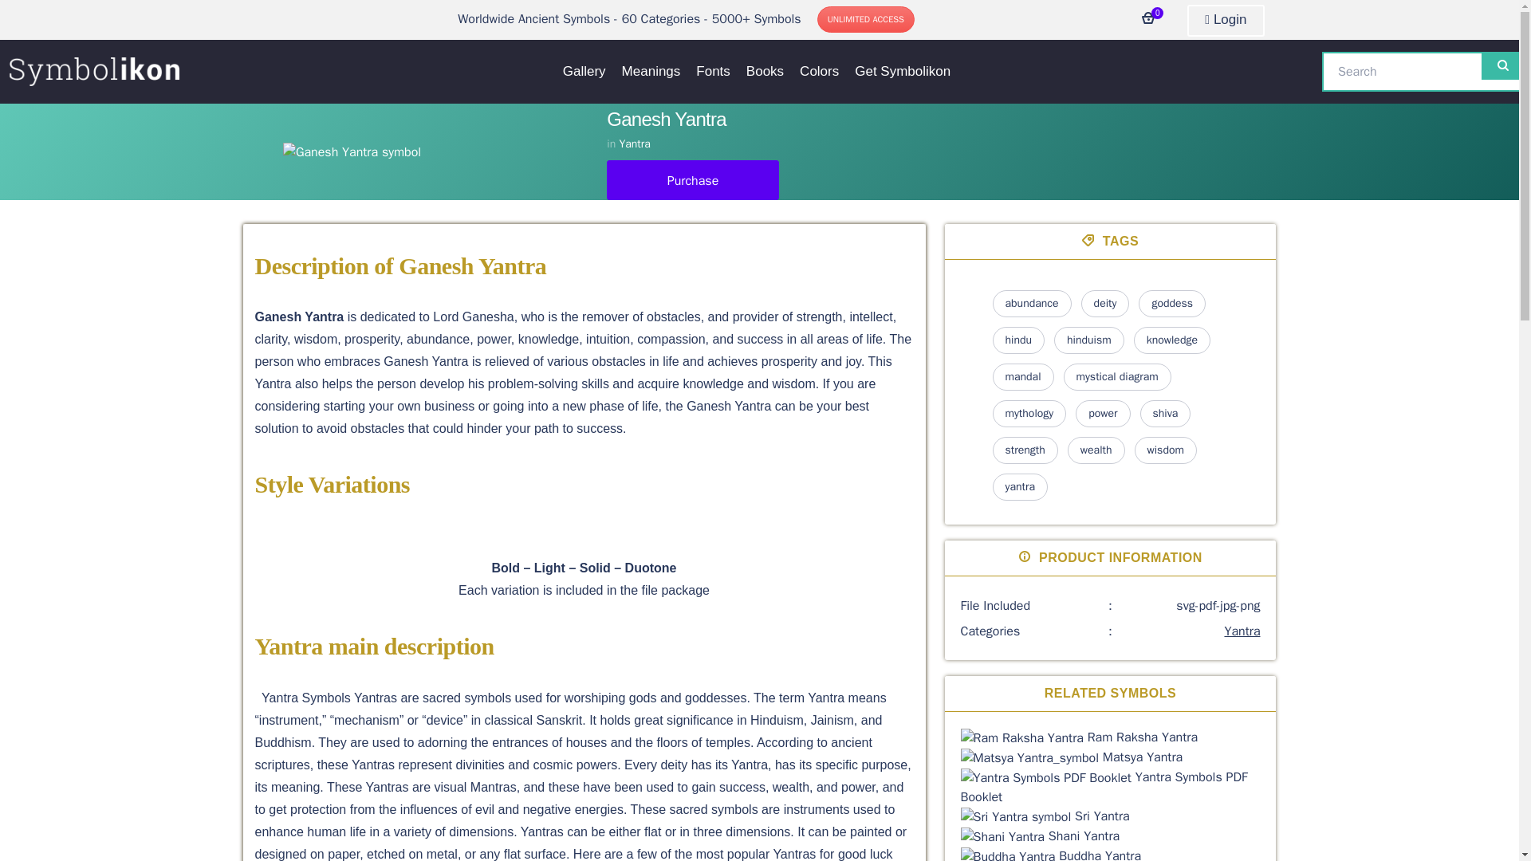 The height and width of the screenshot is (861, 1531). Describe the element at coordinates (902, 71) in the screenshot. I see `Get Symbolikon` at that location.